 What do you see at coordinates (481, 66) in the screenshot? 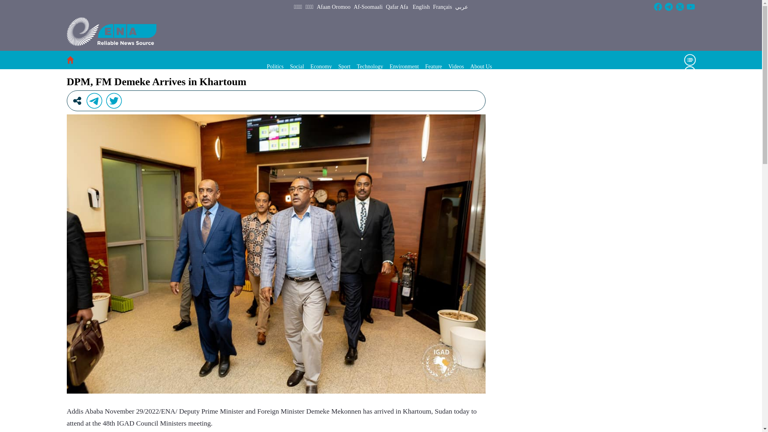
I see `About Us` at bounding box center [481, 66].